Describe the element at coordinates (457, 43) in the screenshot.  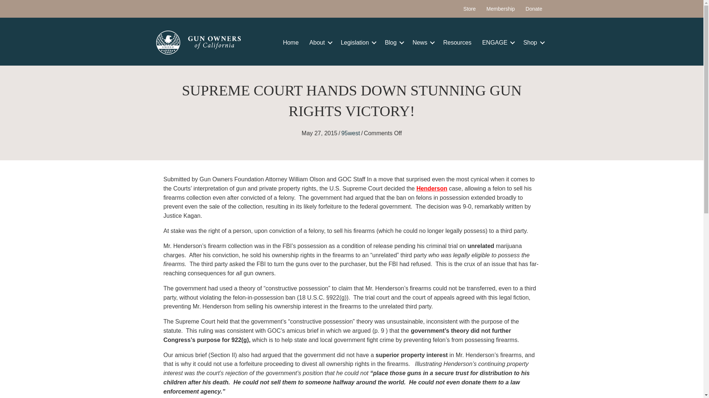
I see `Resources` at that location.